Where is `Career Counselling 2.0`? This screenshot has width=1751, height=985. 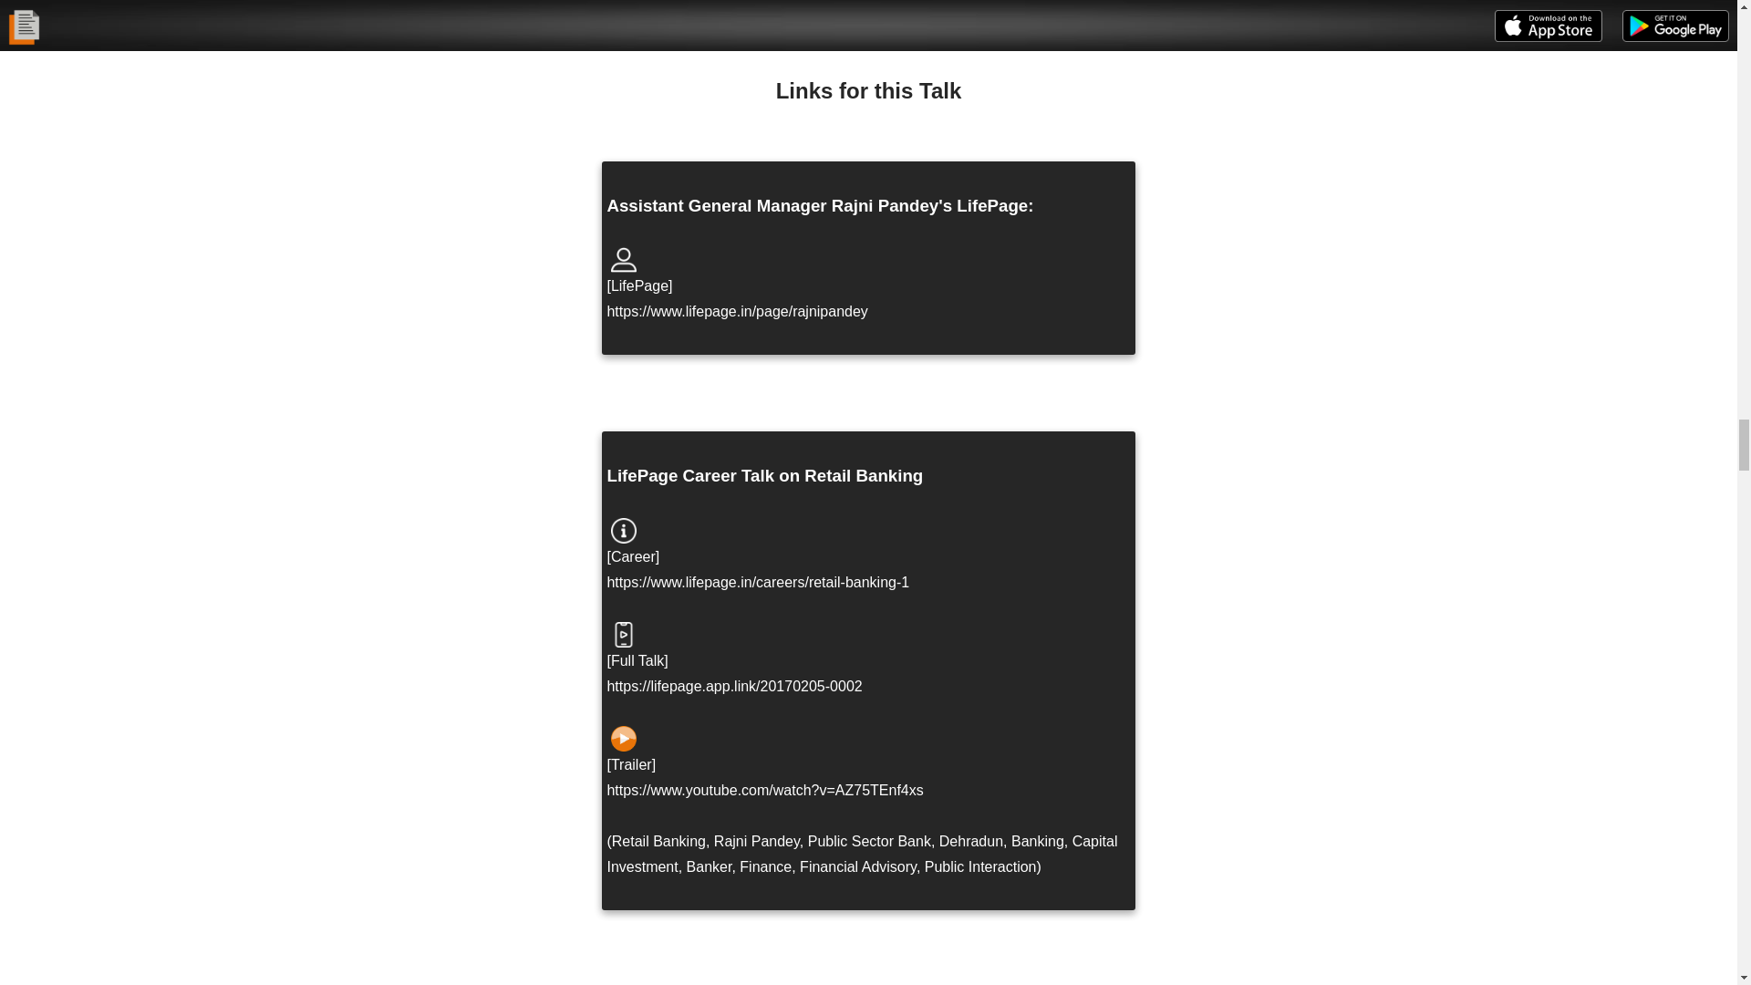
Career Counselling 2.0 is located at coordinates (623, 260).